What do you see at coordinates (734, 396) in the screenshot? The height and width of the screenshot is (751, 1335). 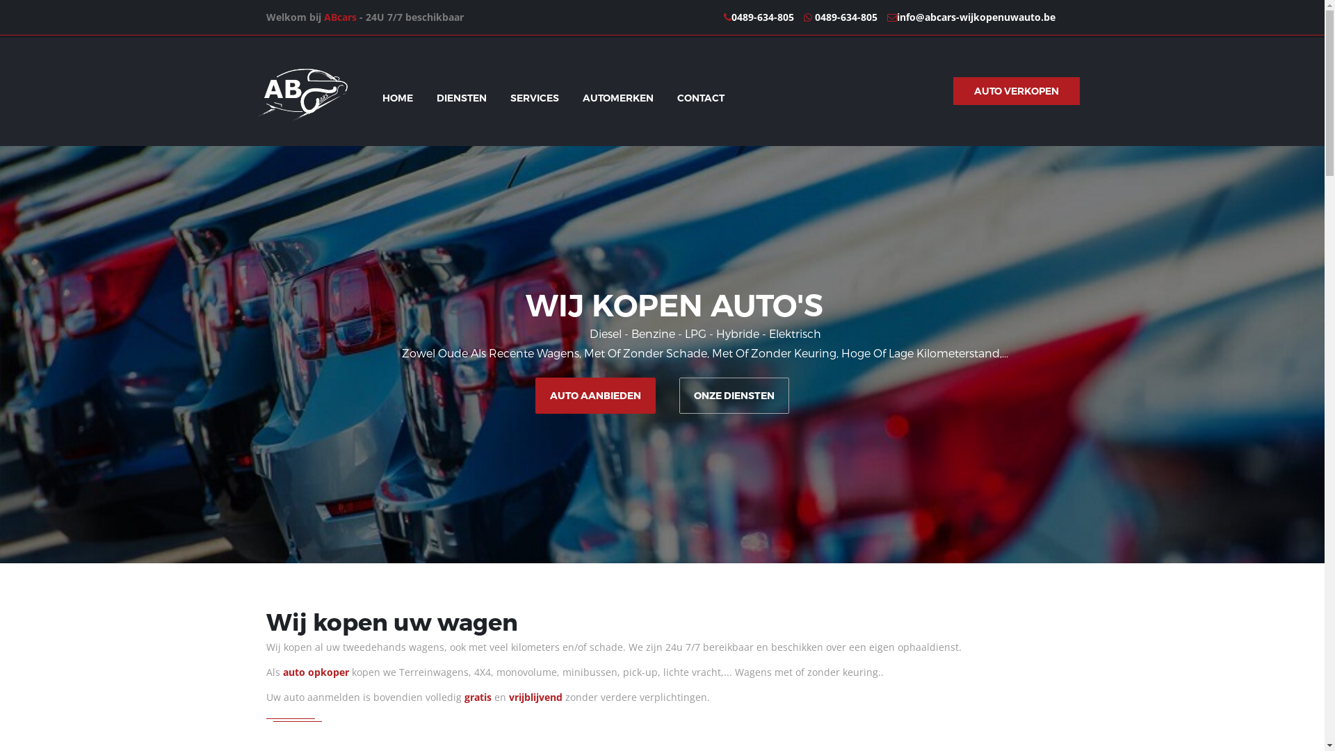 I see `ONZE DIENSTEN` at bounding box center [734, 396].